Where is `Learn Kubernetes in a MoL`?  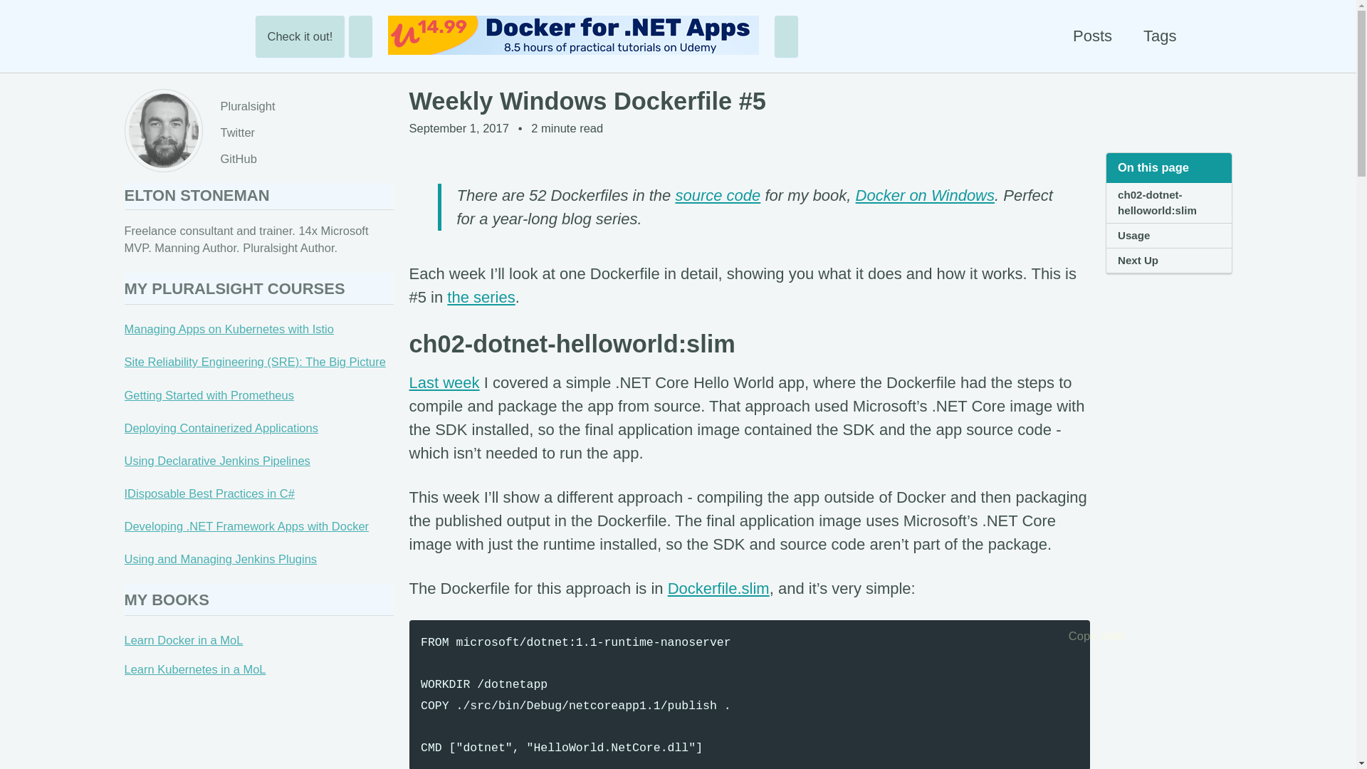 Learn Kubernetes in a MoL is located at coordinates (194, 669).